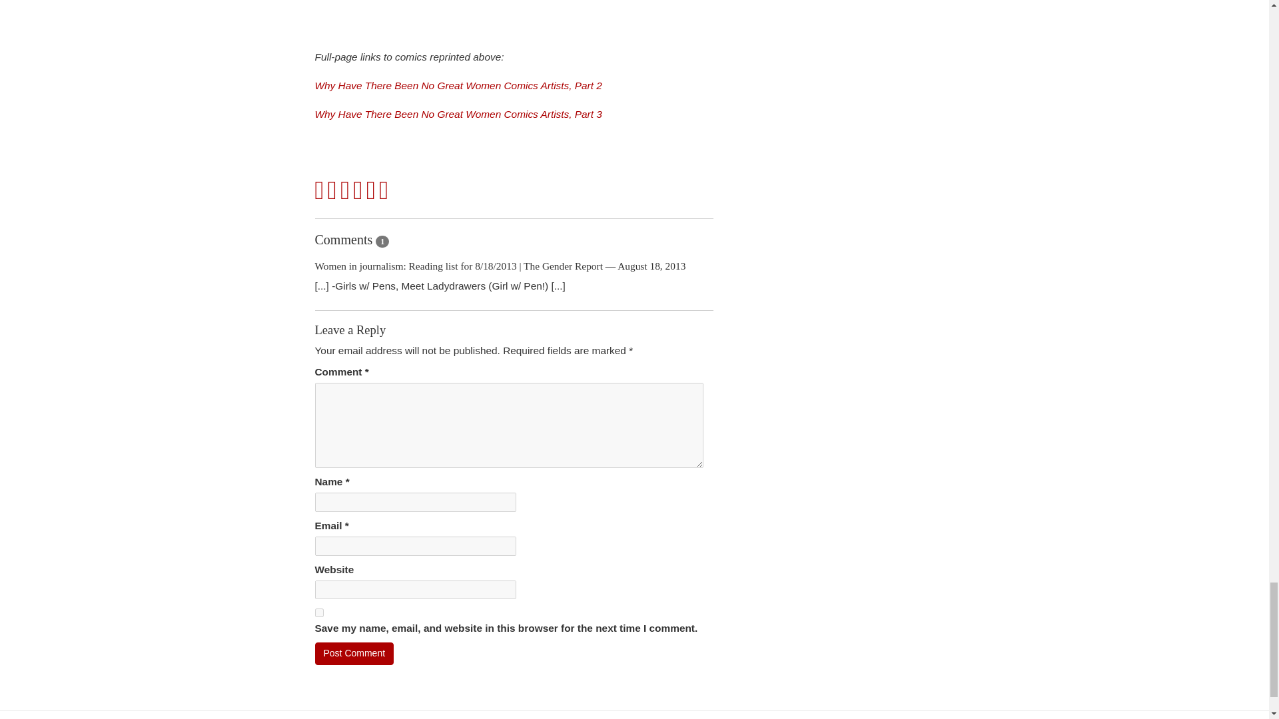 The image size is (1279, 719). I want to click on Submit to Reddit, so click(370, 190).